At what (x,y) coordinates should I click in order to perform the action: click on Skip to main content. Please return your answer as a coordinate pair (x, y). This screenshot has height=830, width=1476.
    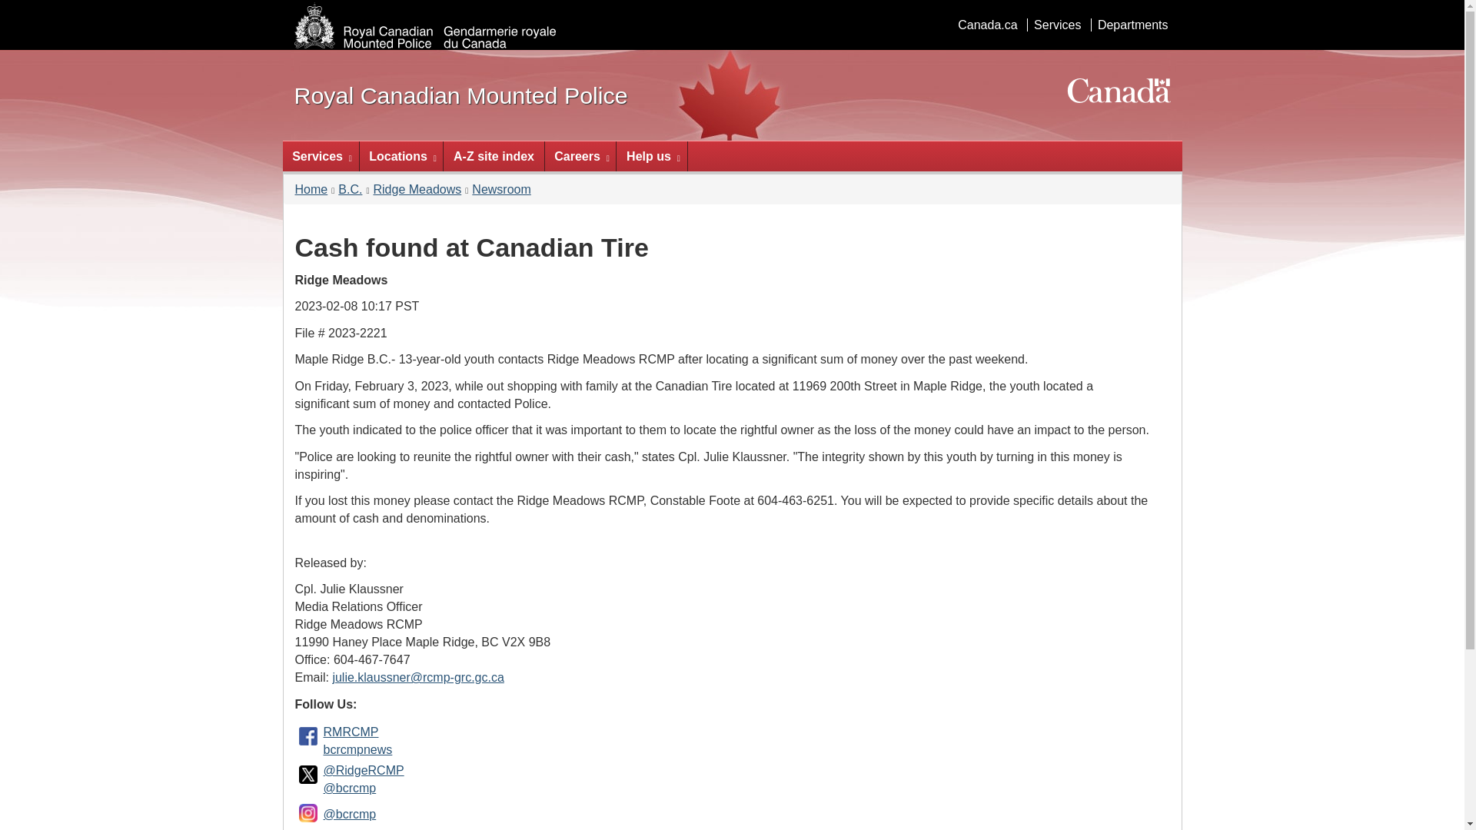
    Looking at the image, I should click on (735, 11).